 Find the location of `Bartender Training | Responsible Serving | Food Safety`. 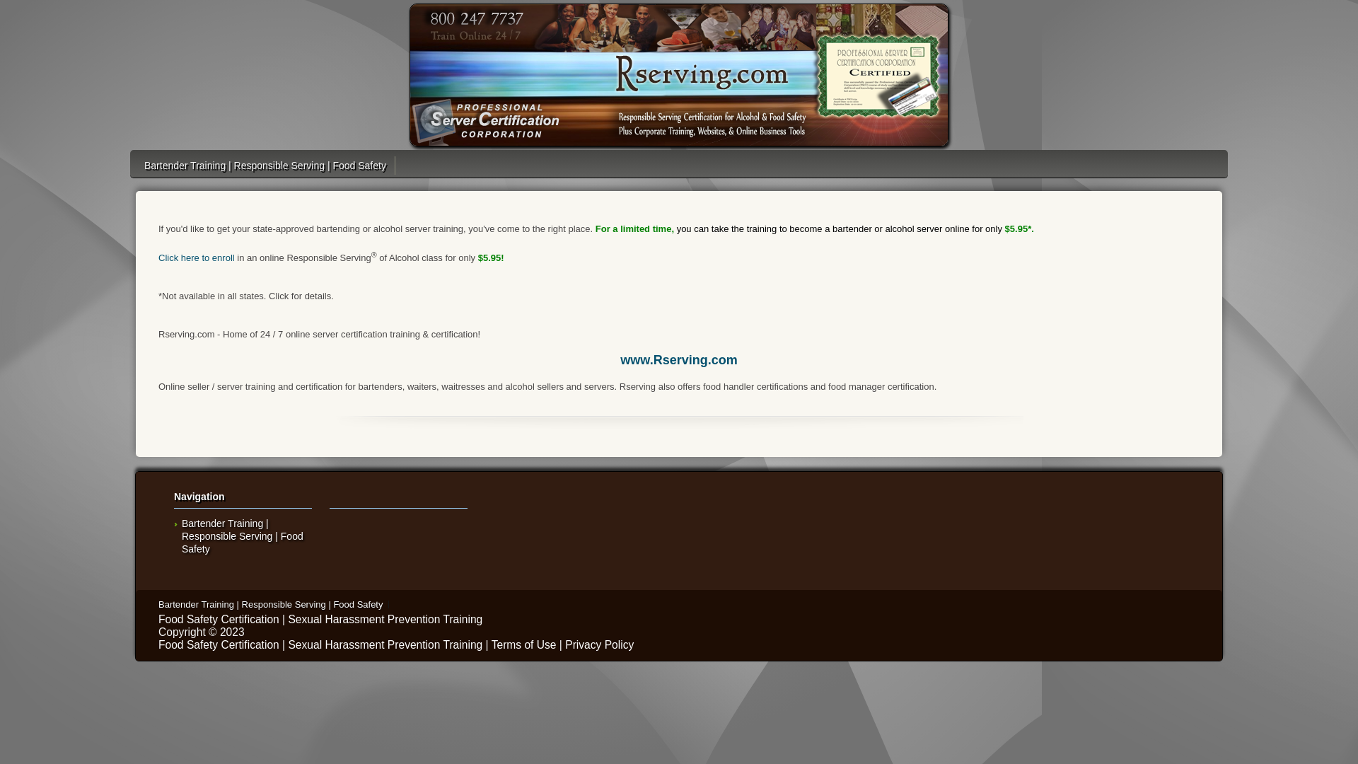

Bartender Training | Responsible Serving | Food Safety is located at coordinates (243, 536).